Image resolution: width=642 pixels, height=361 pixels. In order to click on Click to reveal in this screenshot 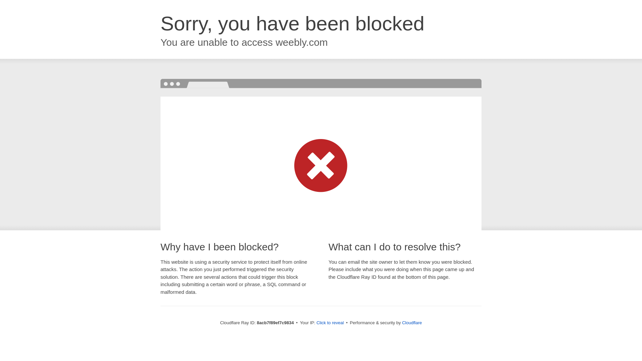, I will do `click(330, 323)`.